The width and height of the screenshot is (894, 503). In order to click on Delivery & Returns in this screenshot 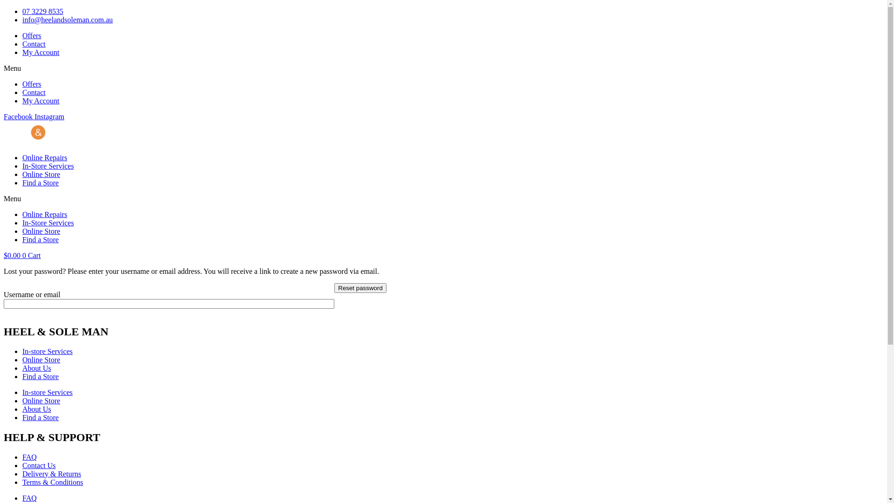, I will do `click(52, 474)`.